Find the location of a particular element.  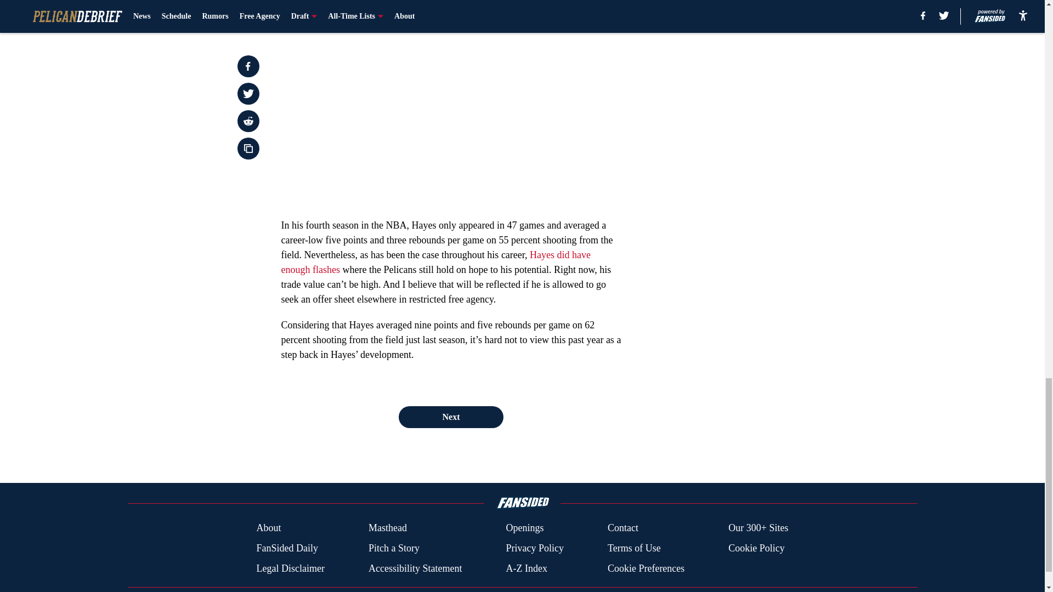

Hayes did have enough flashes is located at coordinates (435, 262).